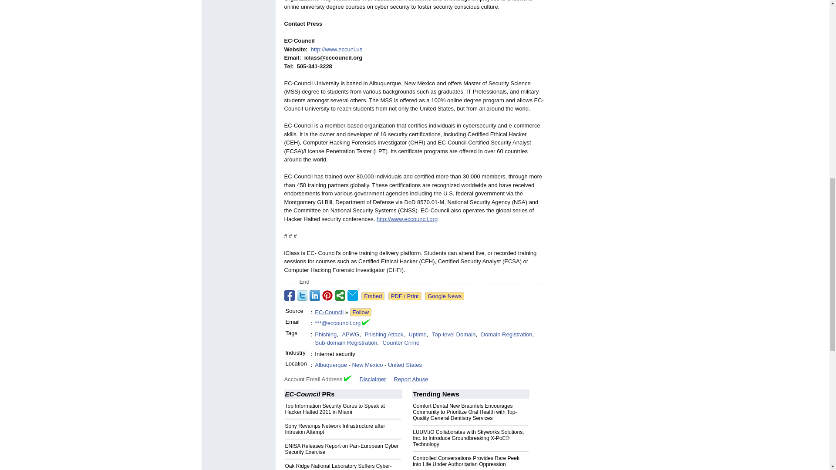 The width and height of the screenshot is (836, 470). What do you see at coordinates (366, 323) in the screenshot?
I see `Email Verified` at bounding box center [366, 323].